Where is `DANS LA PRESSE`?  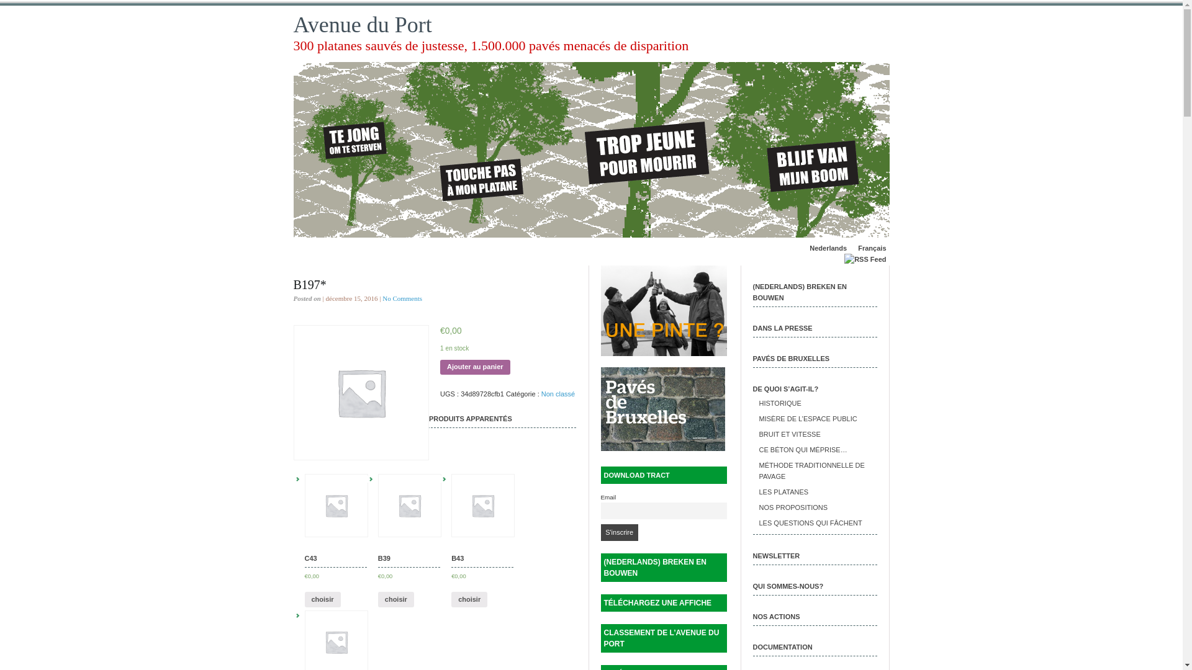 DANS LA PRESSE is located at coordinates (782, 328).